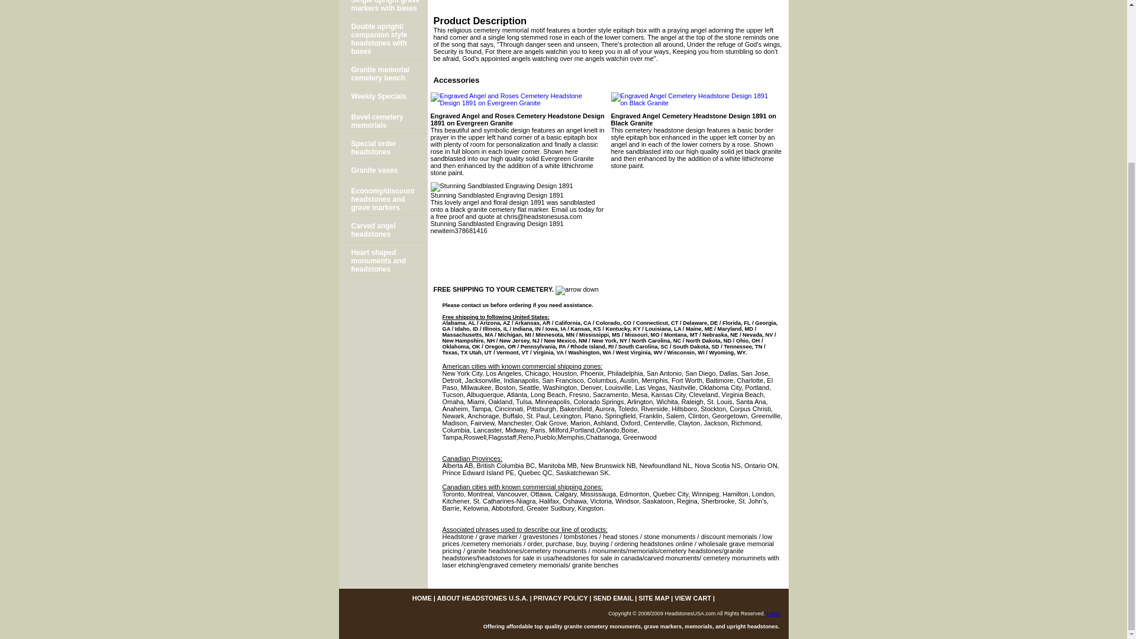 This screenshot has width=1136, height=639. I want to click on Carved angel headstones, so click(382, 230).